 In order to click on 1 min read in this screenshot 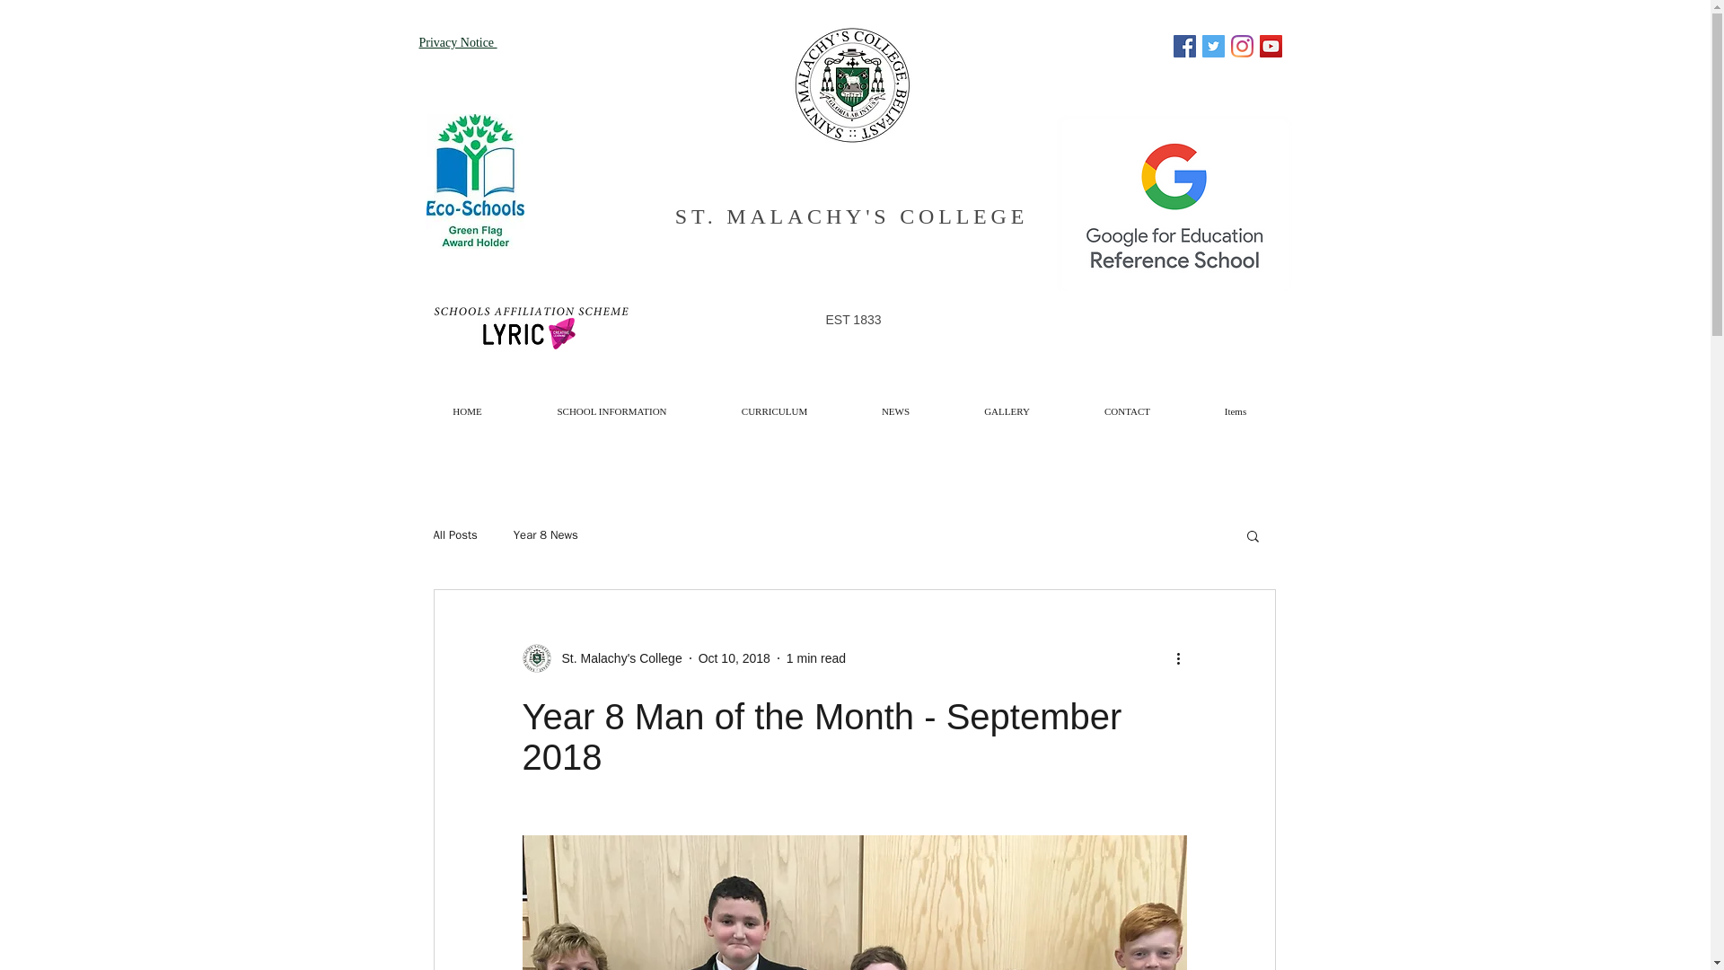, I will do `click(815, 657)`.